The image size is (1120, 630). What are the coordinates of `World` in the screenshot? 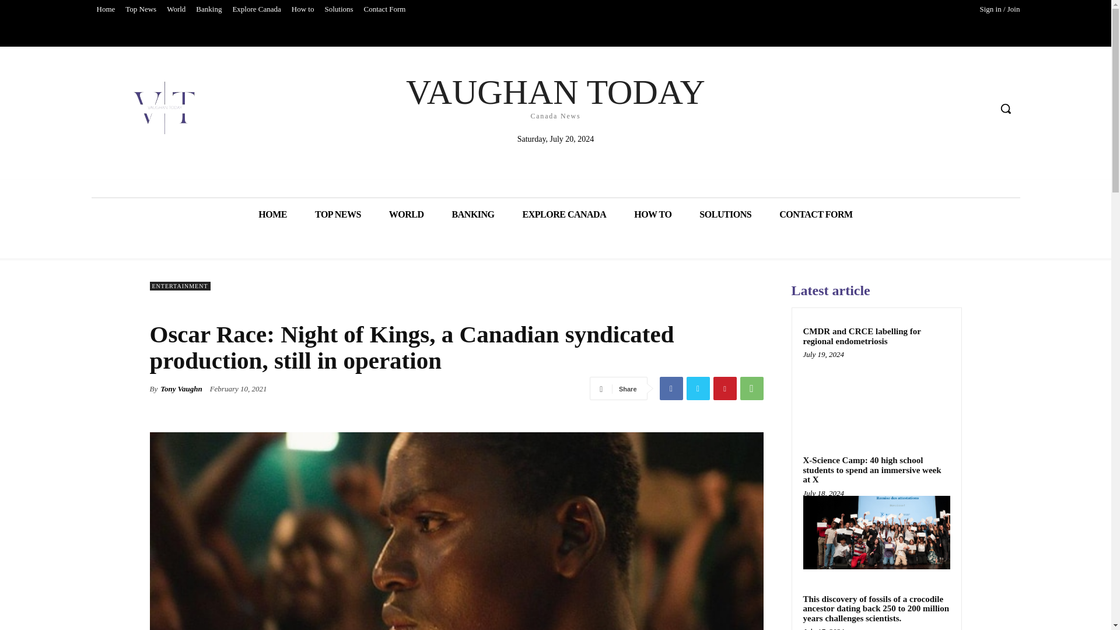 It's located at (176, 9).